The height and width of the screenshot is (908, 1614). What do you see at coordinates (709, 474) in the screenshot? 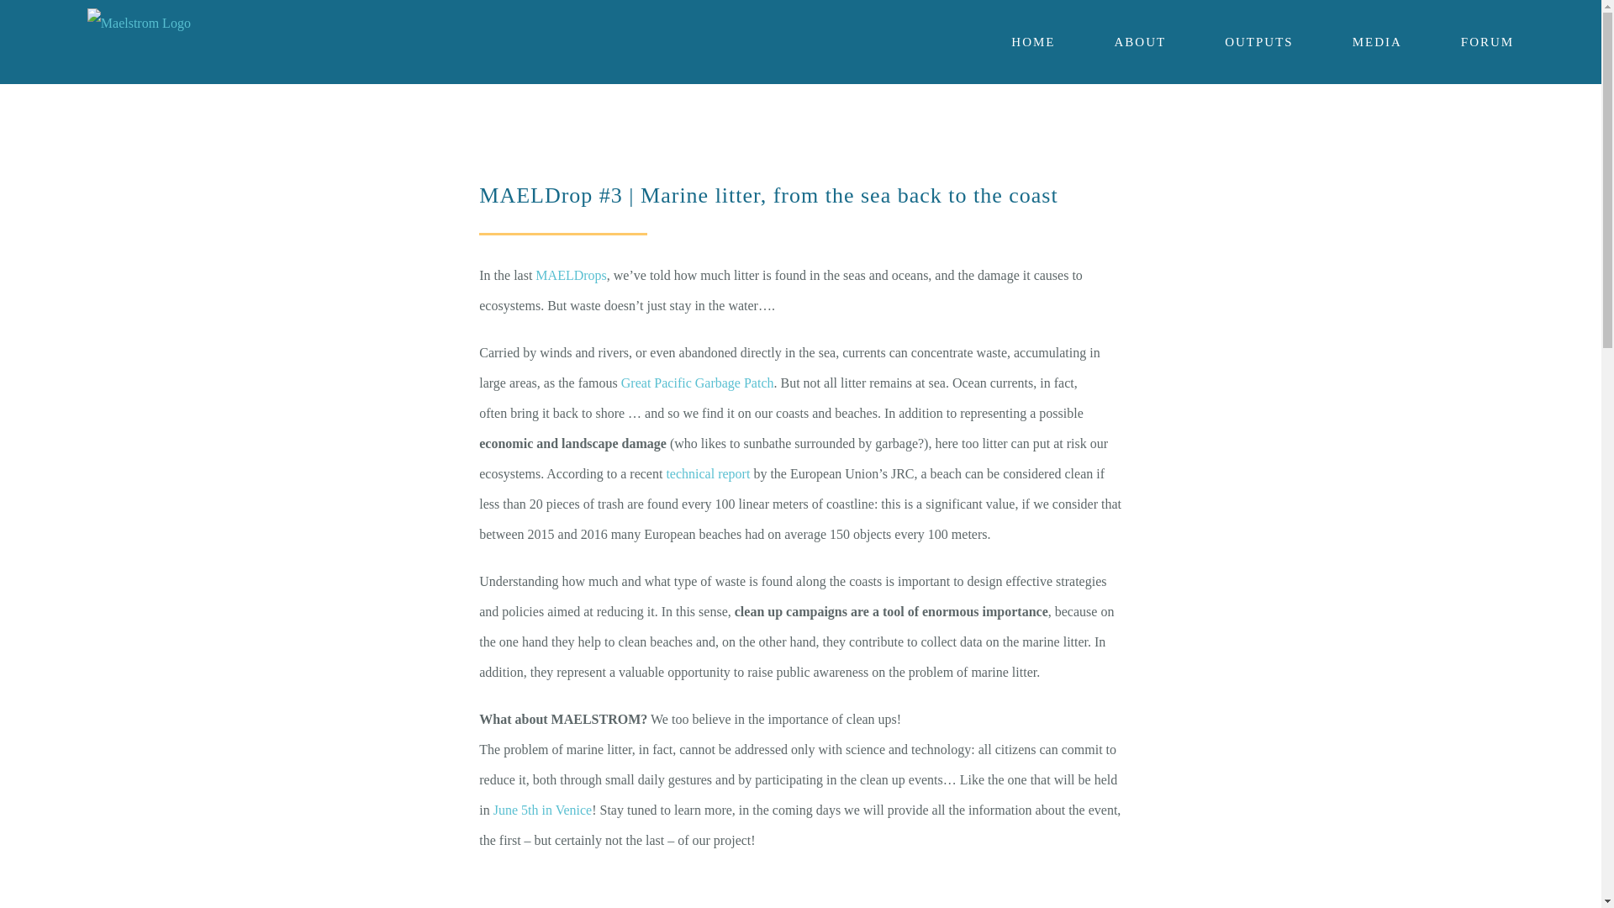
I see `technical report` at bounding box center [709, 474].